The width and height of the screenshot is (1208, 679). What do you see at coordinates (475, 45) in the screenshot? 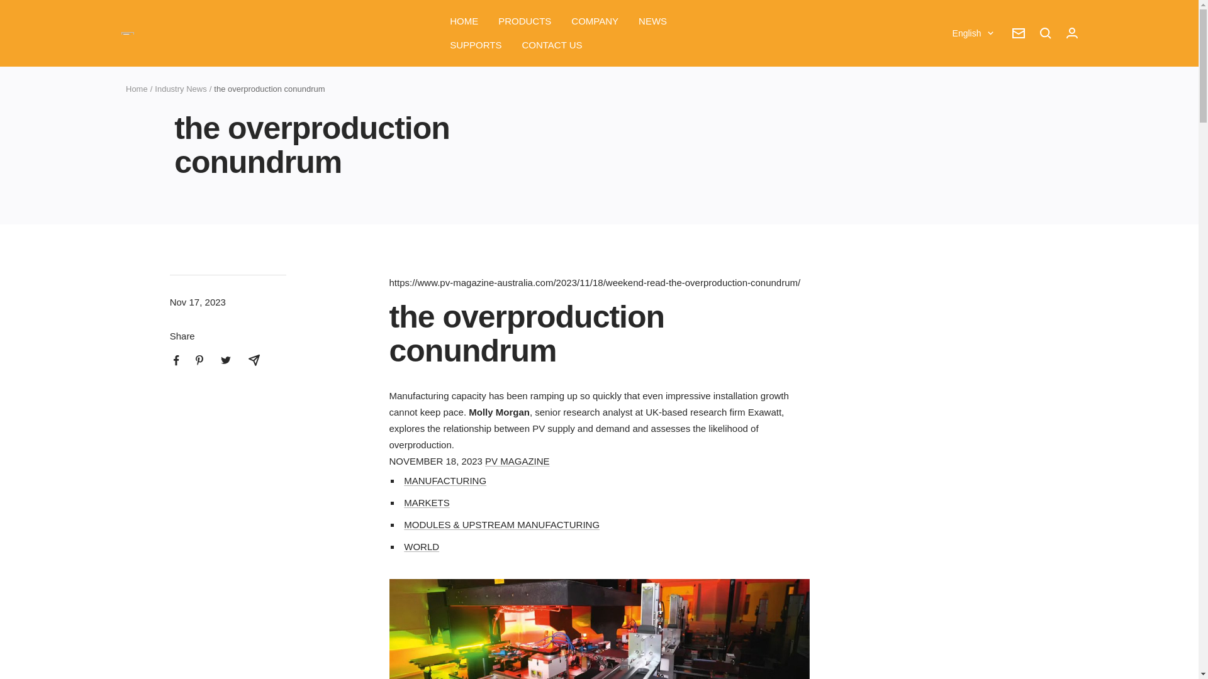
I see `SUPPORTS` at bounding box center [475, 45].